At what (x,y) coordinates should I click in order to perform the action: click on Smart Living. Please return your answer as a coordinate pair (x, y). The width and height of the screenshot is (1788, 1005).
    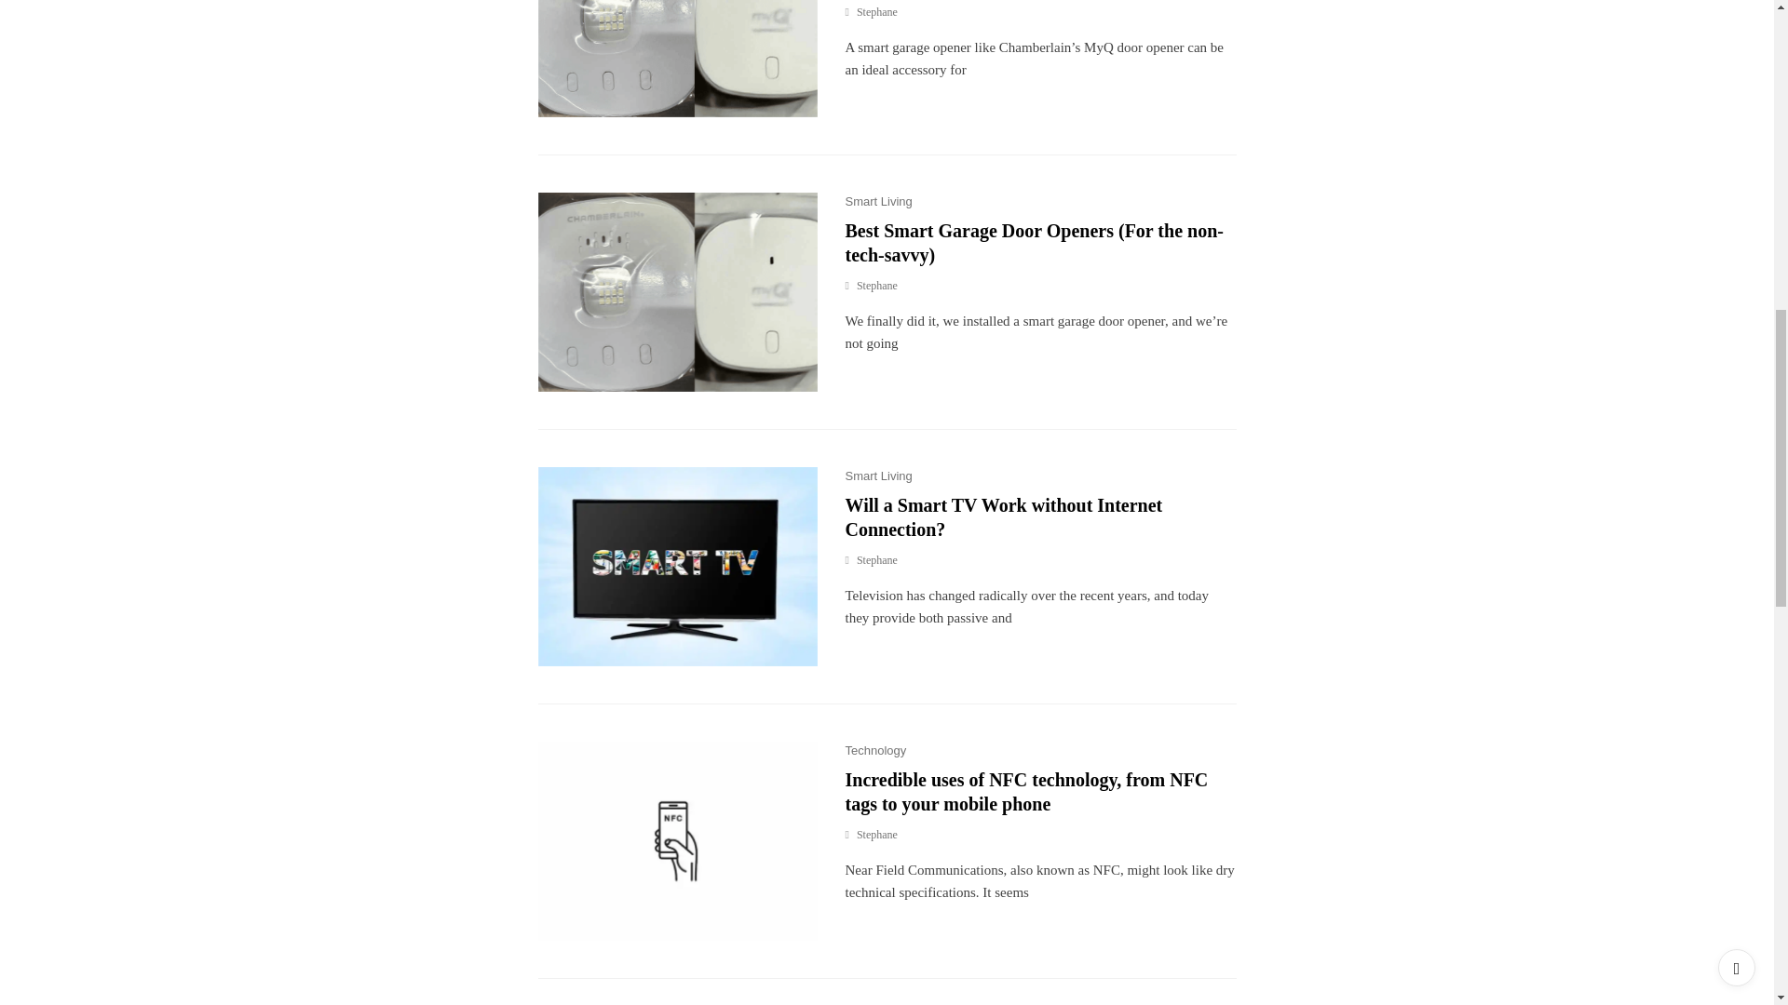
    Looking at the image, I should click on (879, 201).